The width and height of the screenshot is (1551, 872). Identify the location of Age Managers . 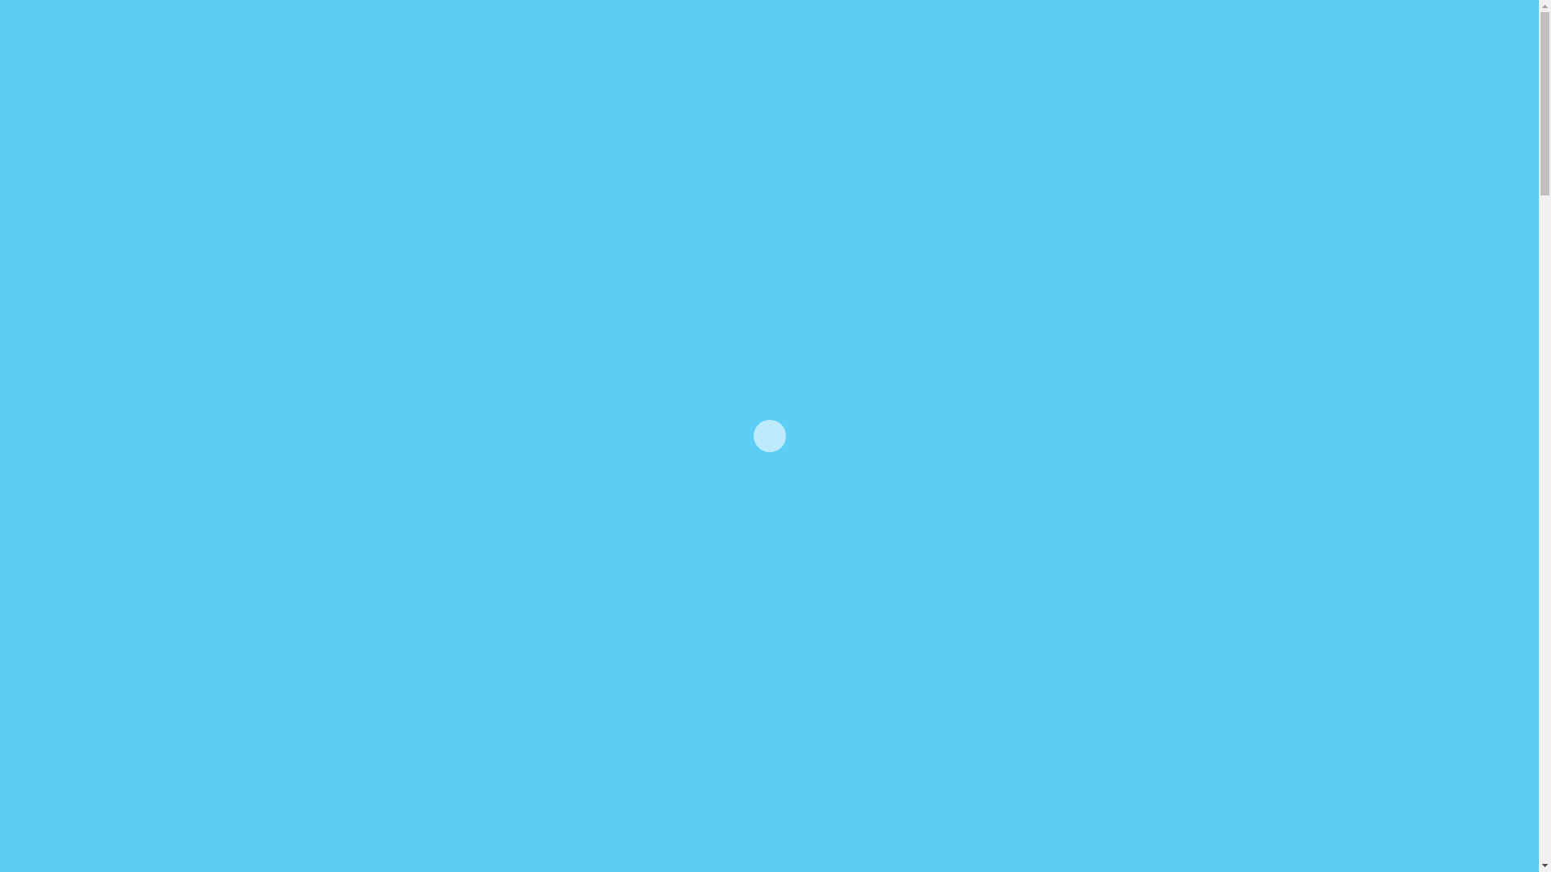
(355, 783).